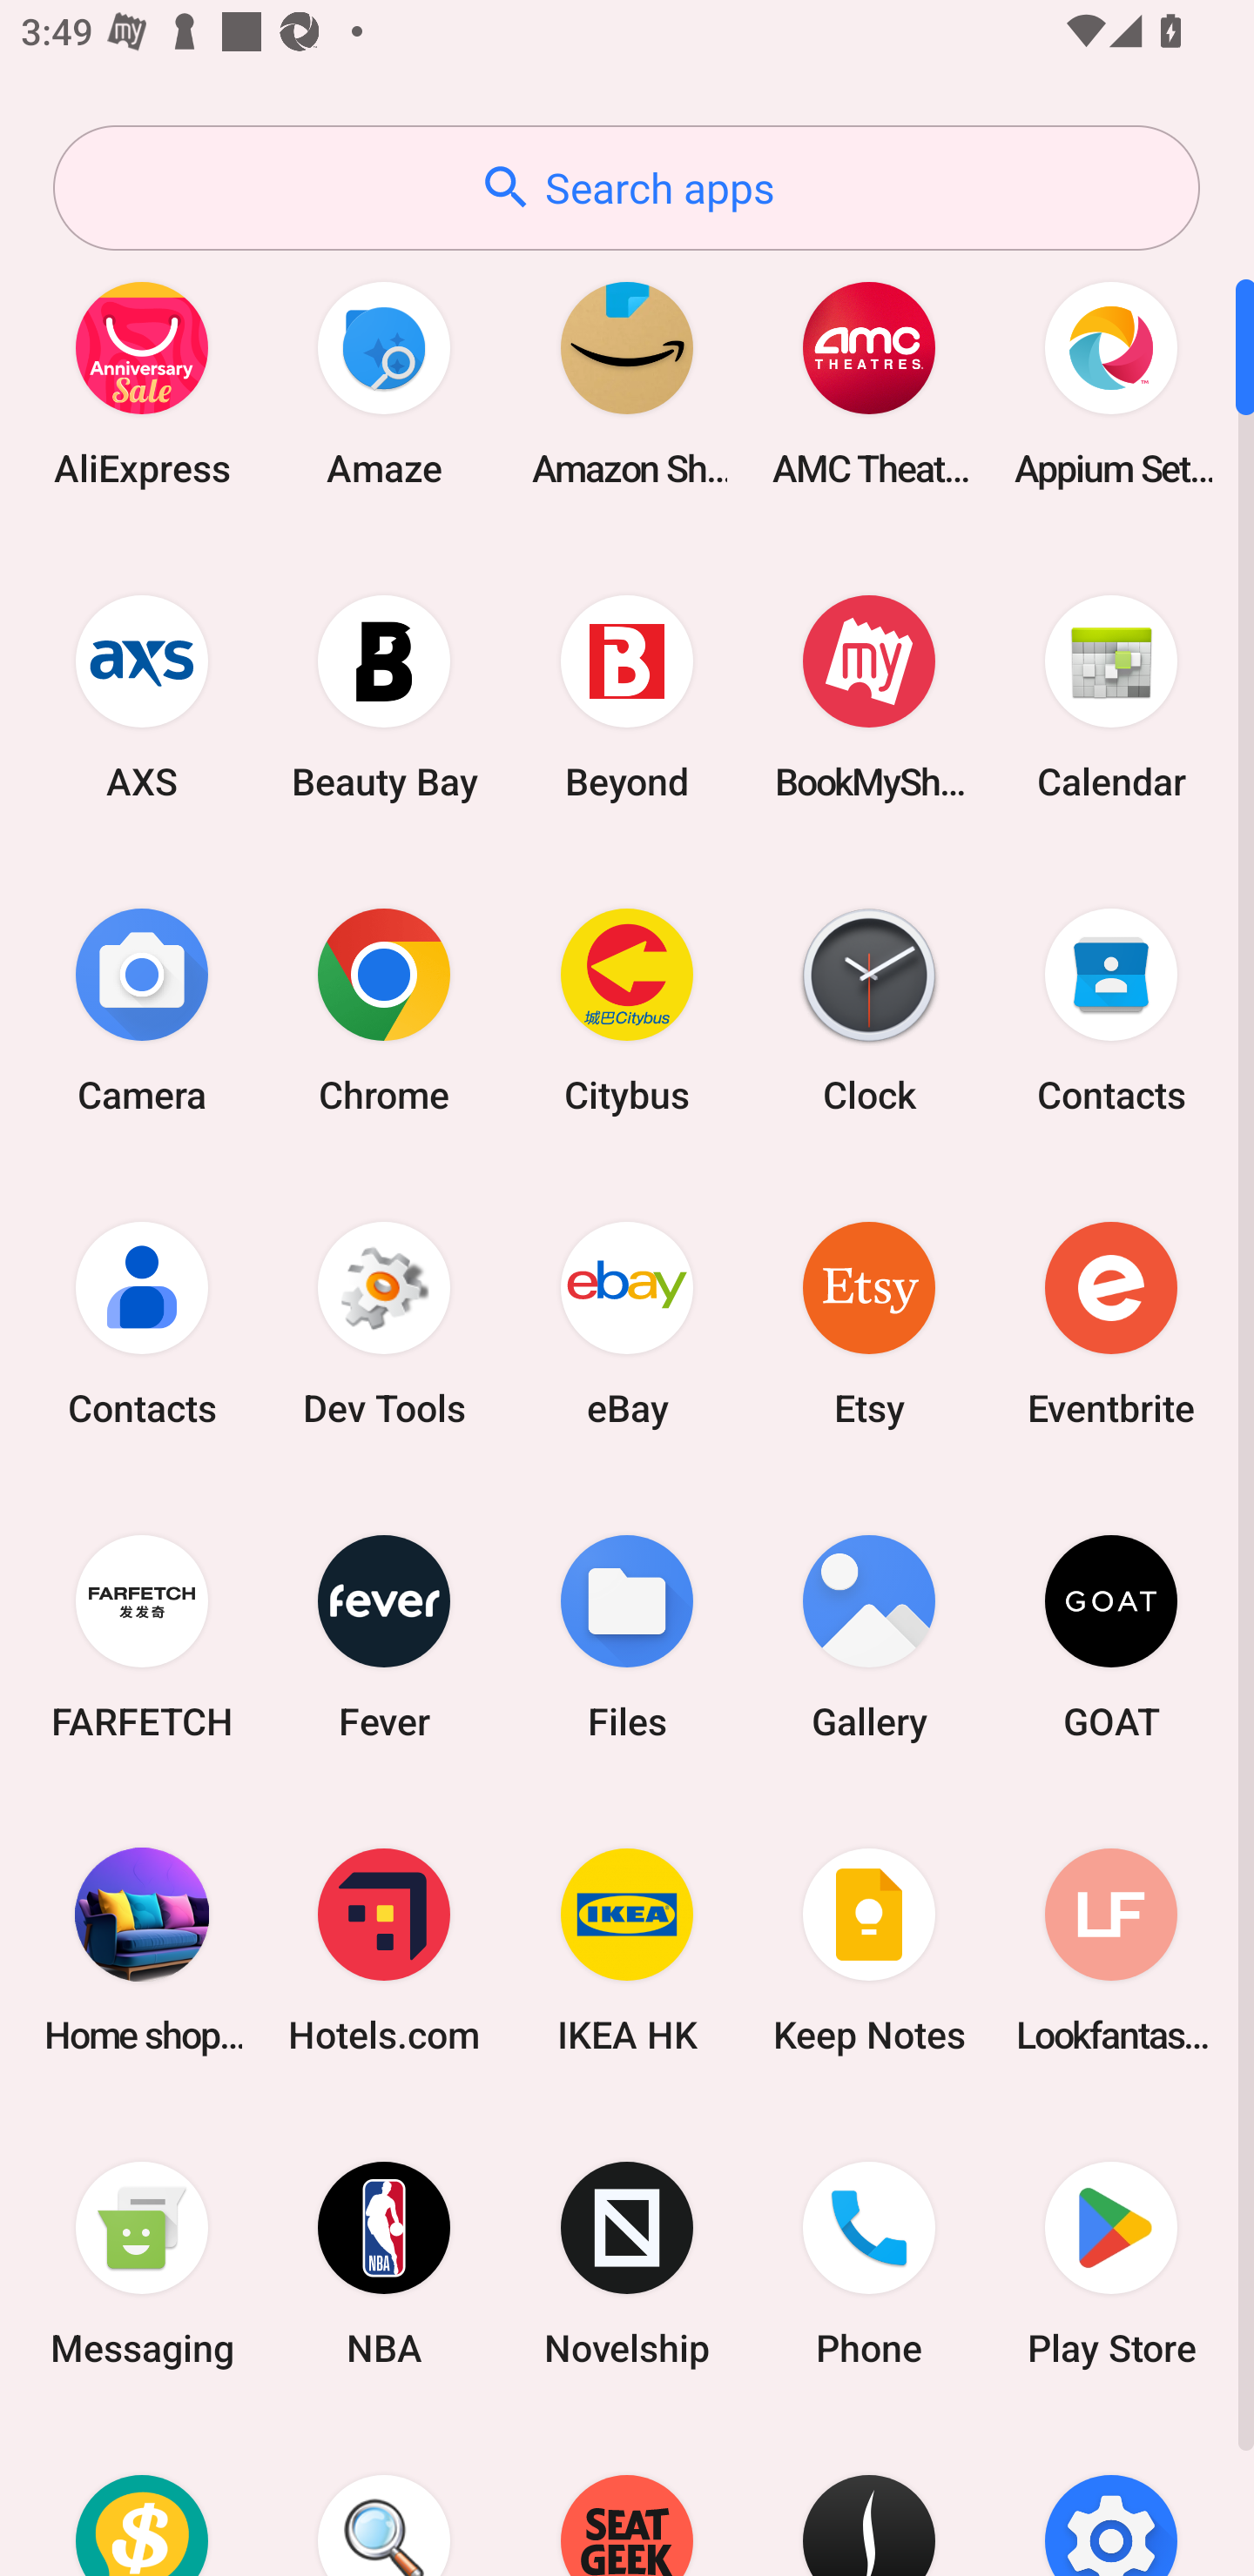  What do you see at coordinates (142, 1949) in the screenshot?
I see `Home shopping` at bounding box center [142, 1949].